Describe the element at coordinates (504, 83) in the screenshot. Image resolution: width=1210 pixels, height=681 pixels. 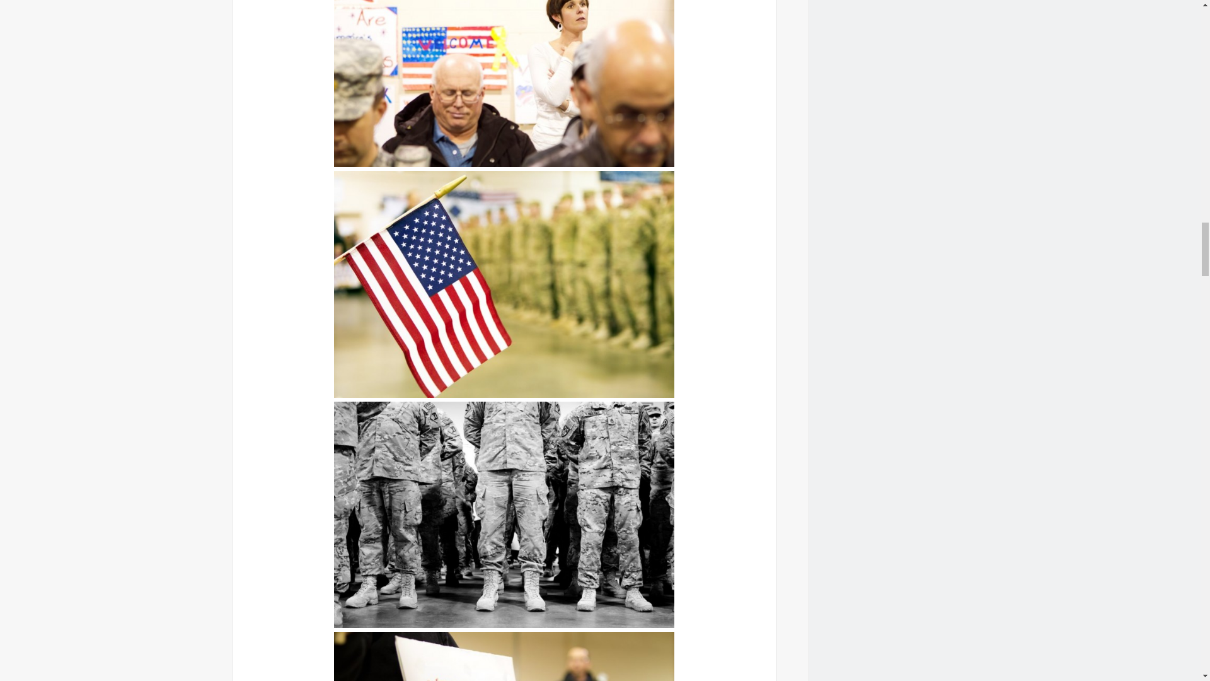
I see `LeeHomecoming-1029` at that location.